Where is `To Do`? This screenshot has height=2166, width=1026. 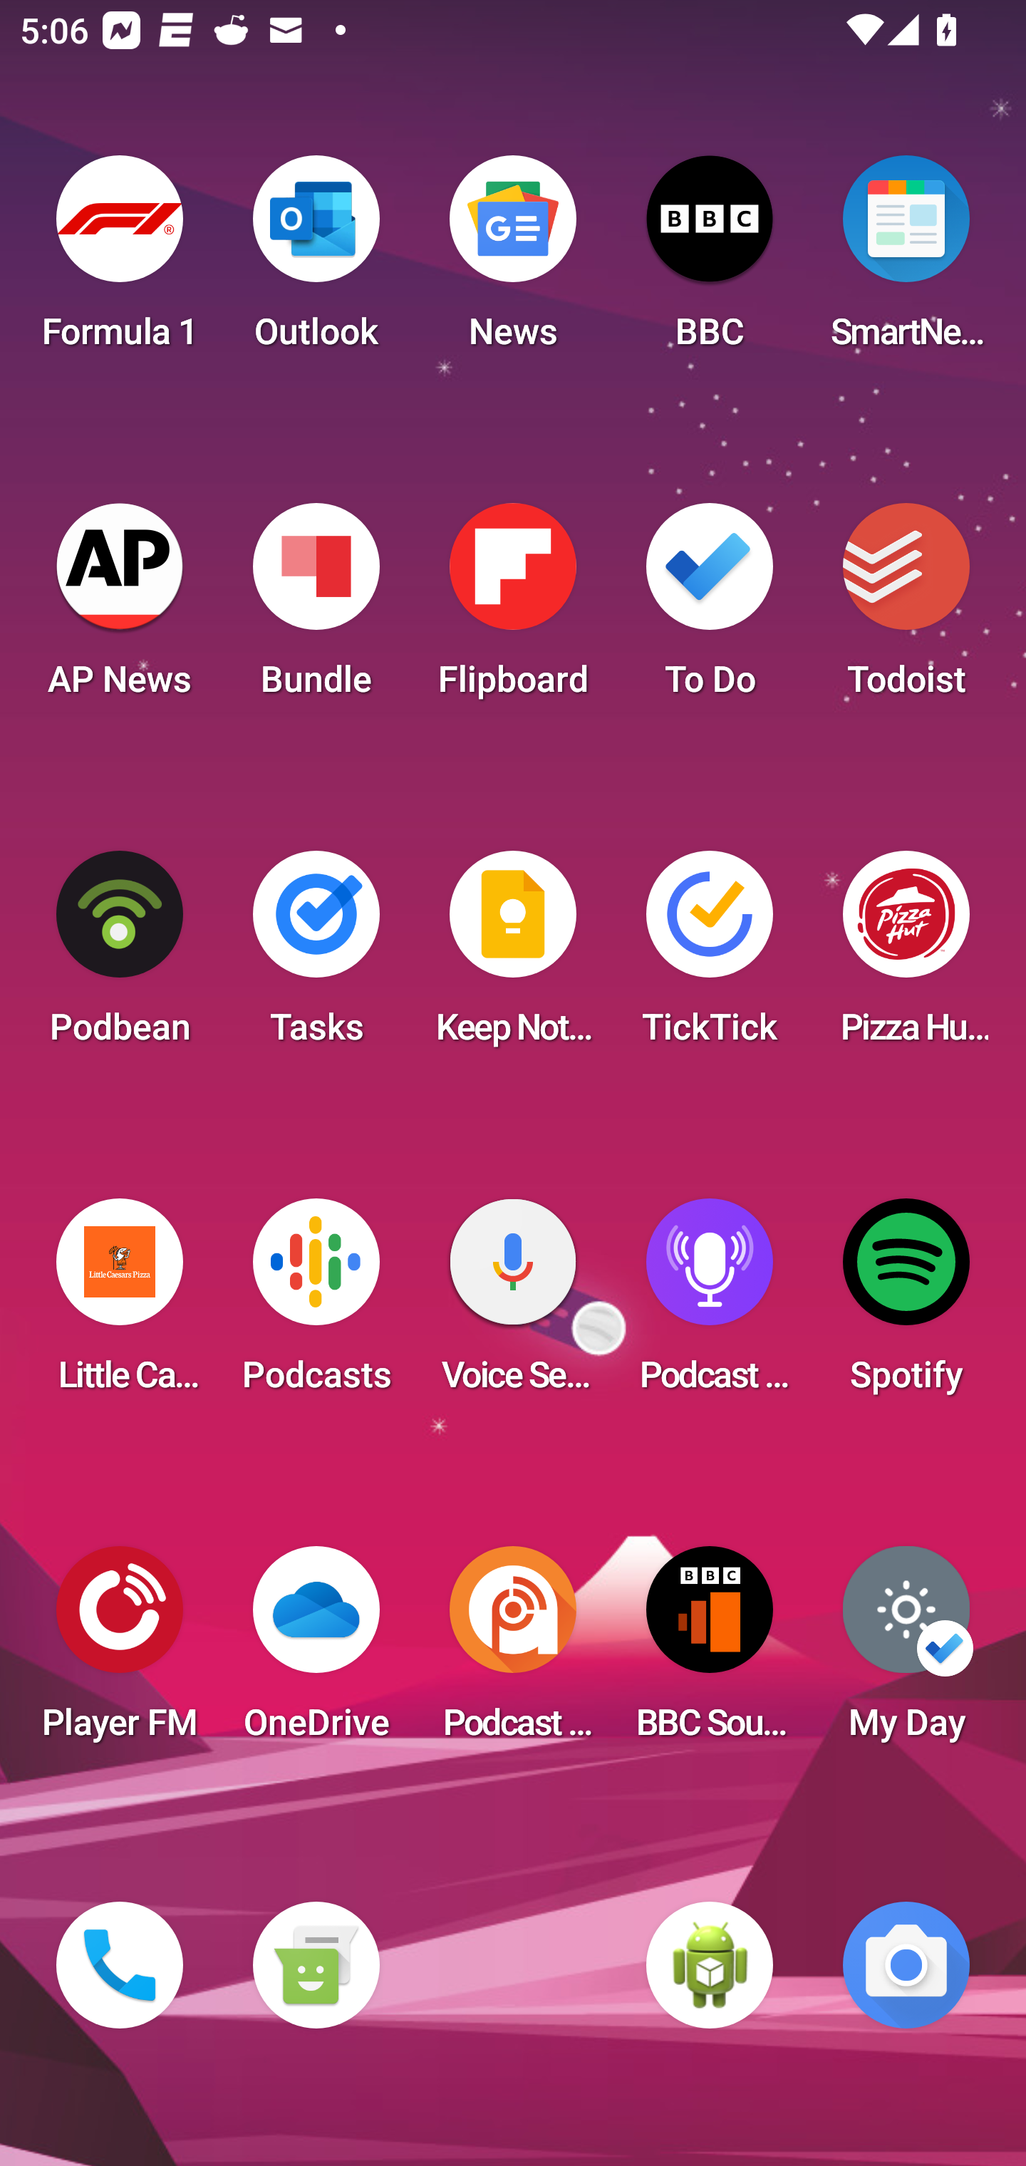
To Do is located at coordinates (710, 608).